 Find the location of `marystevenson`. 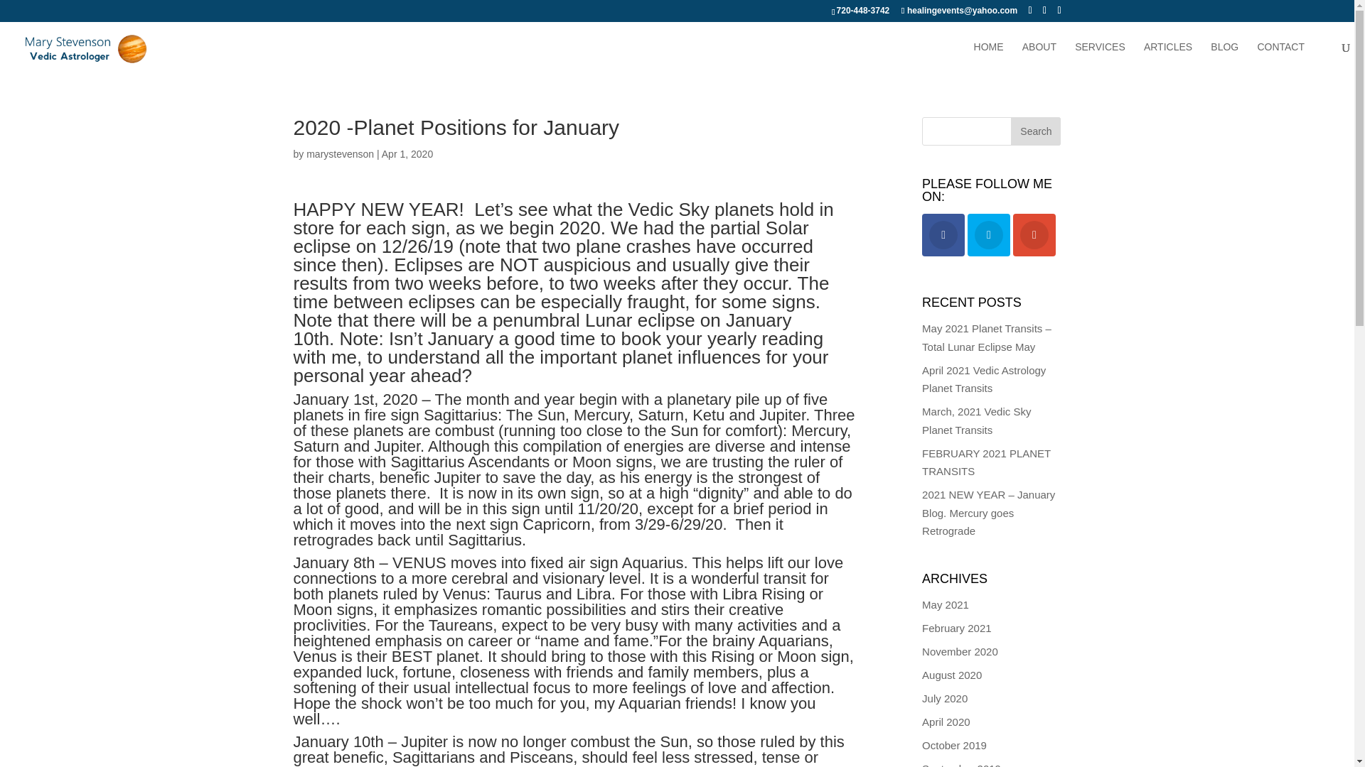

marystevenson is located at coordinates (340, 153).